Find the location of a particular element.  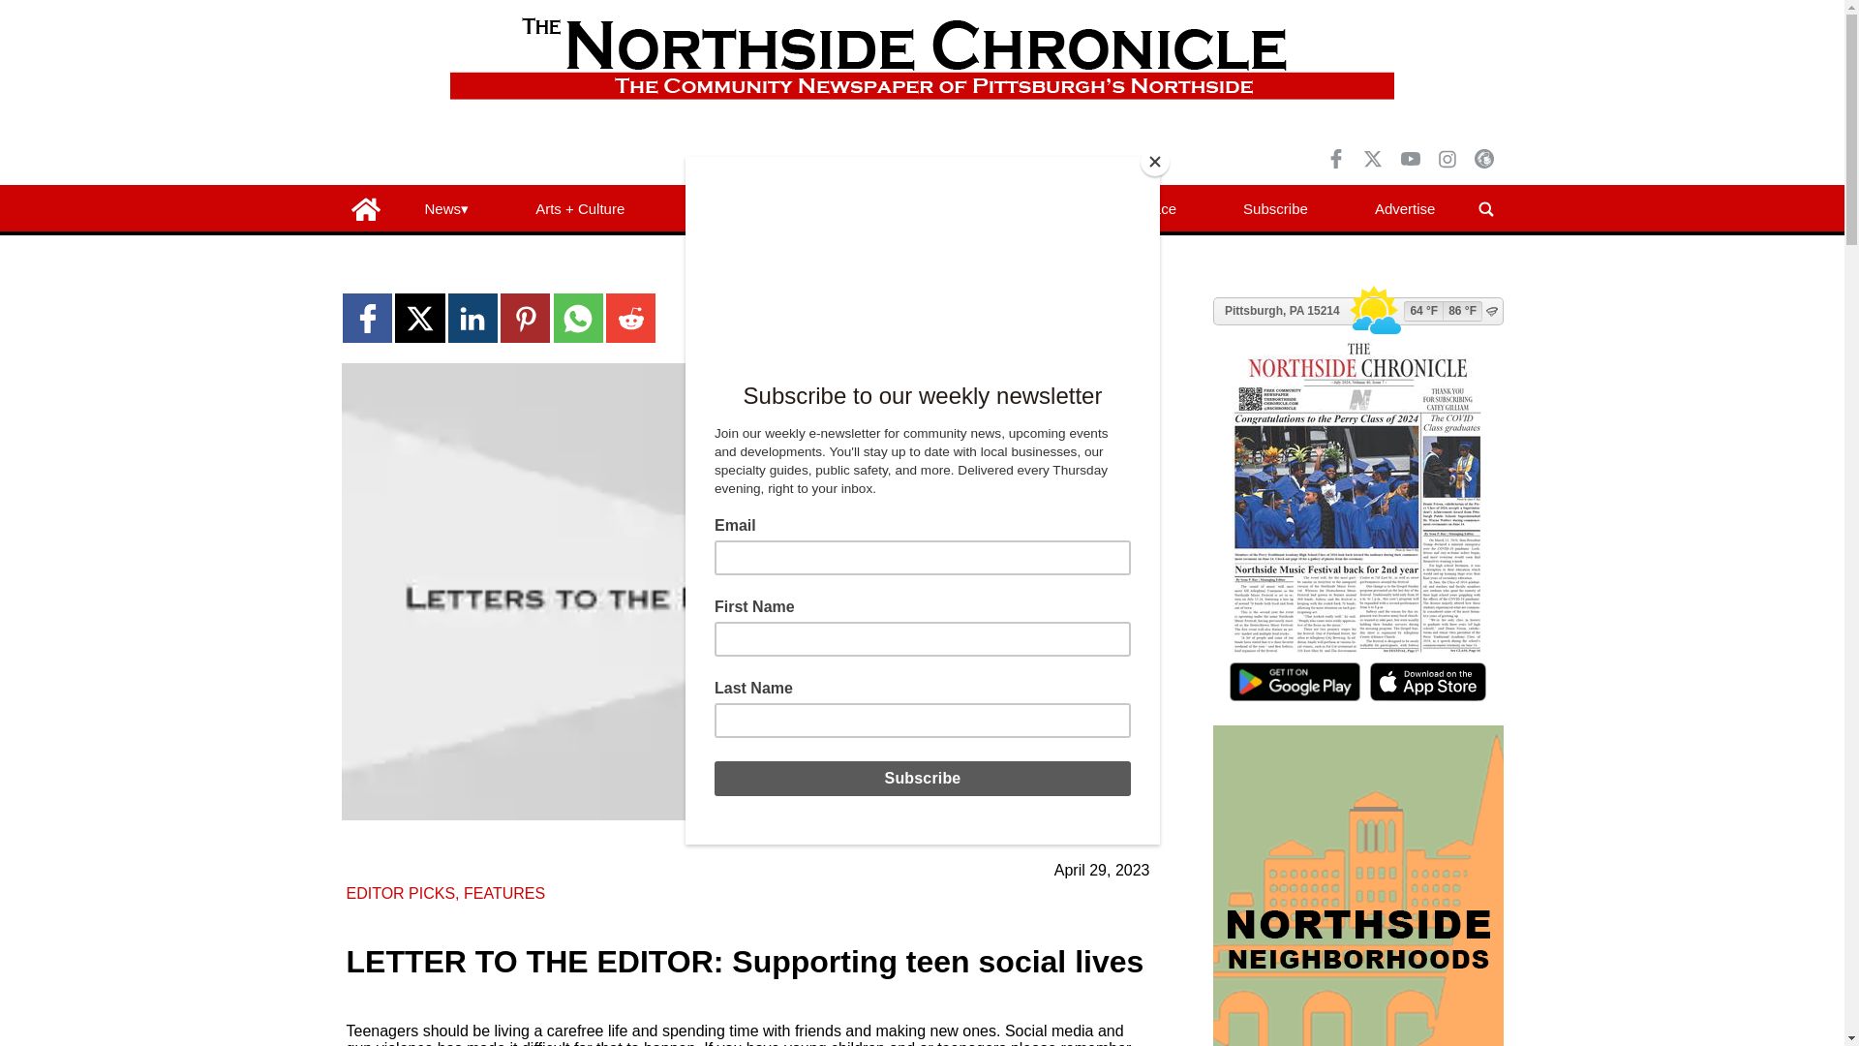

Weather Widget is located at coordinates (1356, 310).